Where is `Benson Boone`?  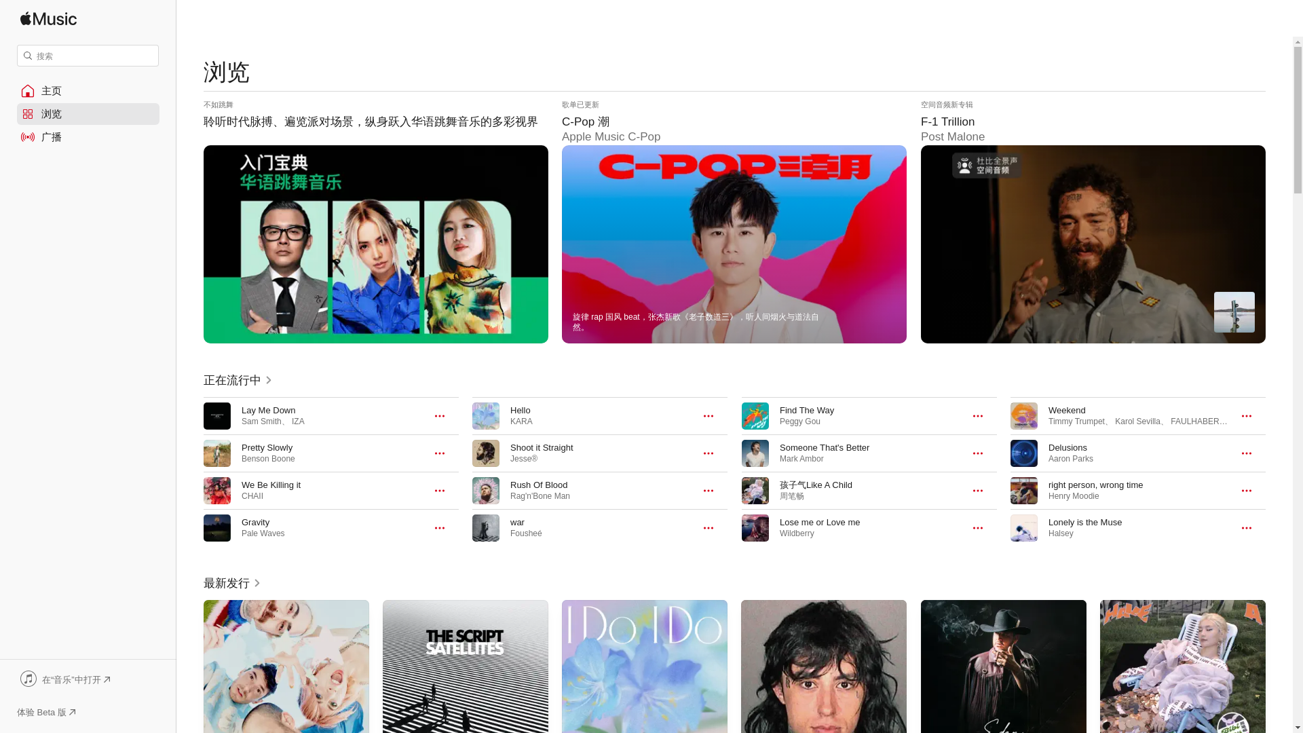
Benson Boone is located at coordinates (268, 458).